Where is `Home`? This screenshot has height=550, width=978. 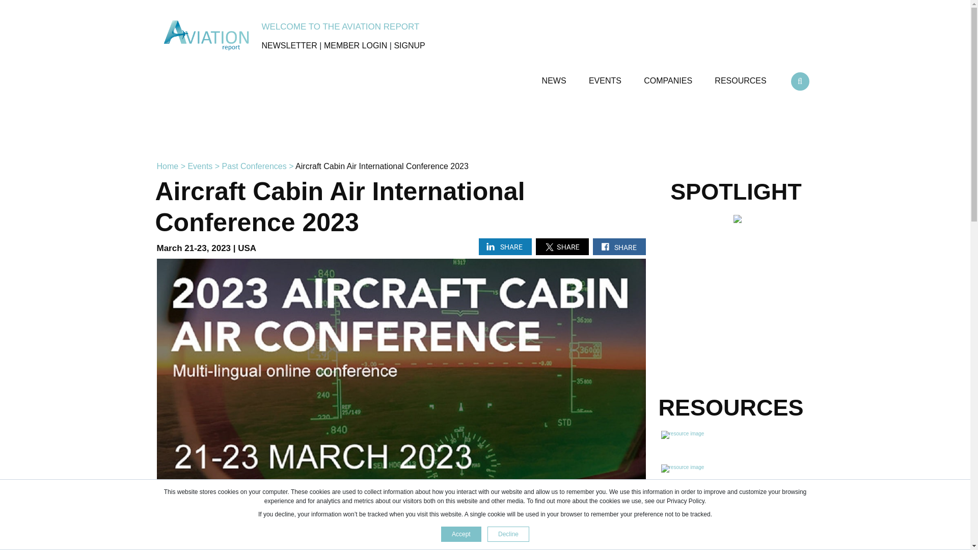
Home is located at coordinates (168, 166).